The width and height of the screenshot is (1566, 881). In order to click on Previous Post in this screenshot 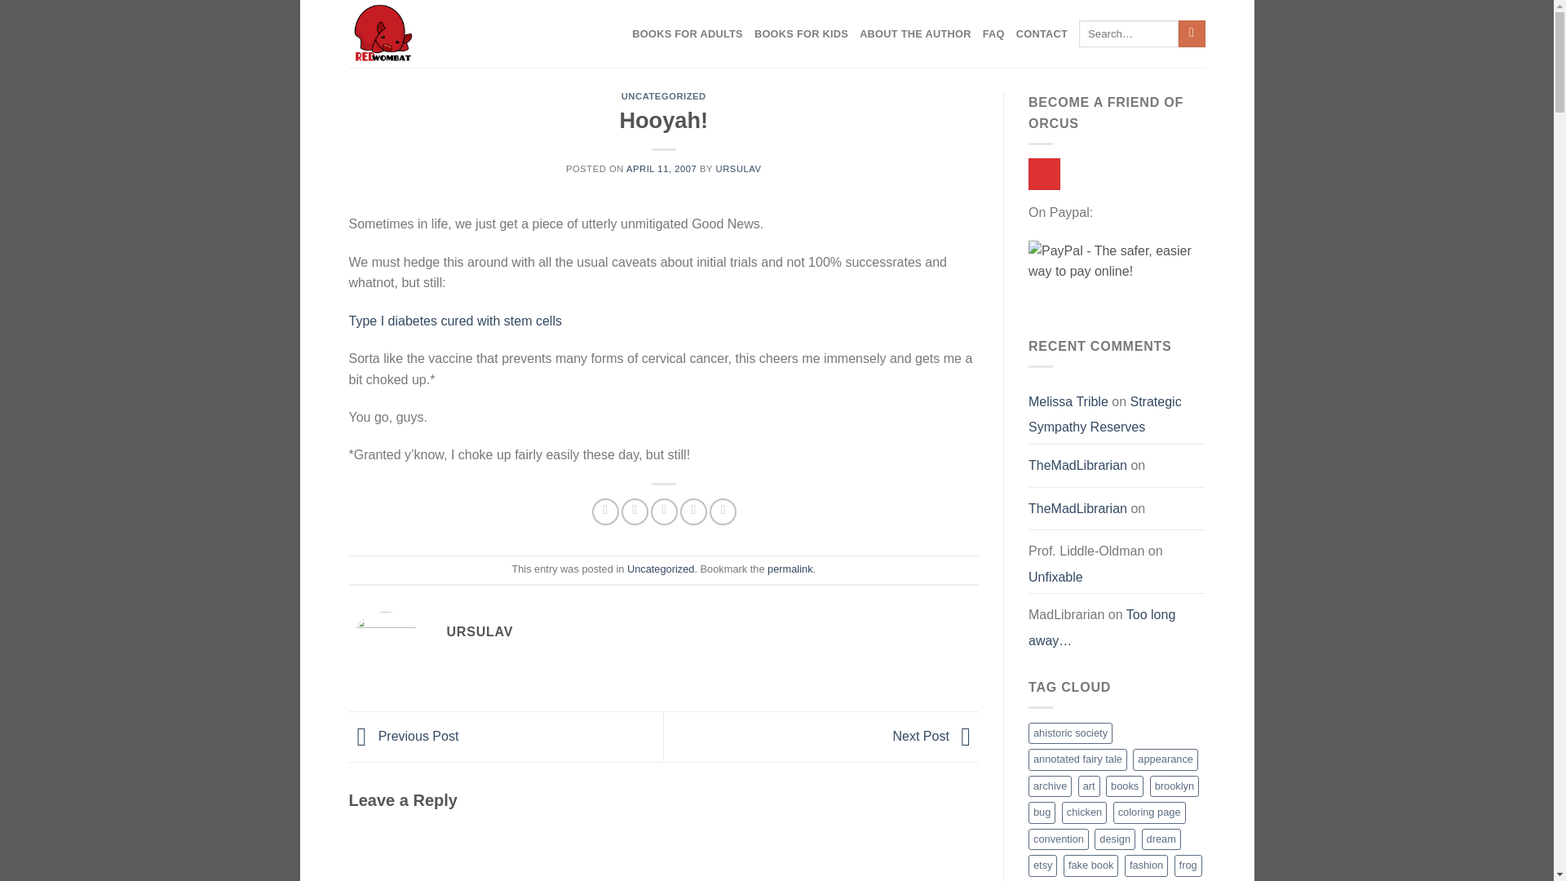, I will do `click(404, 736)`.